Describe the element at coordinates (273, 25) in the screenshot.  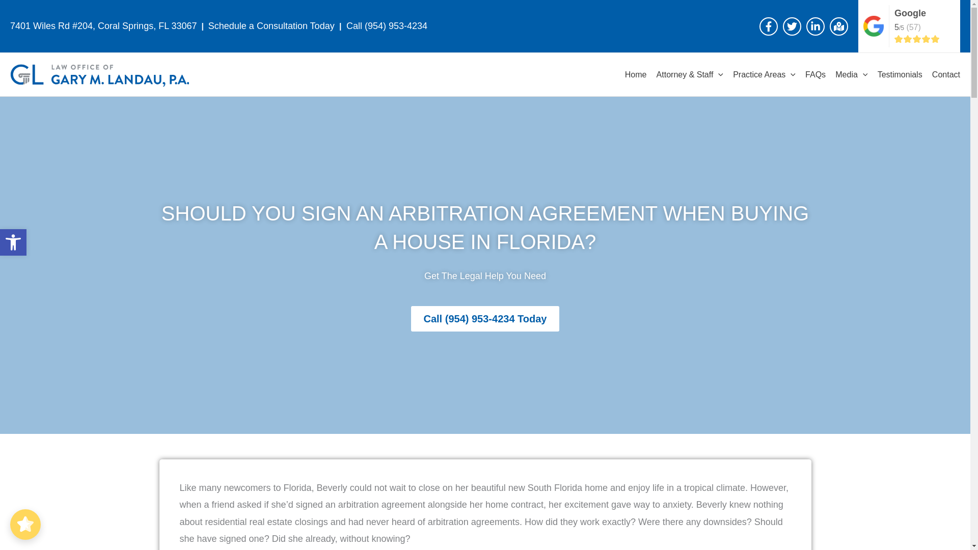
I see `Schedule a Consultation Today ` at that location.